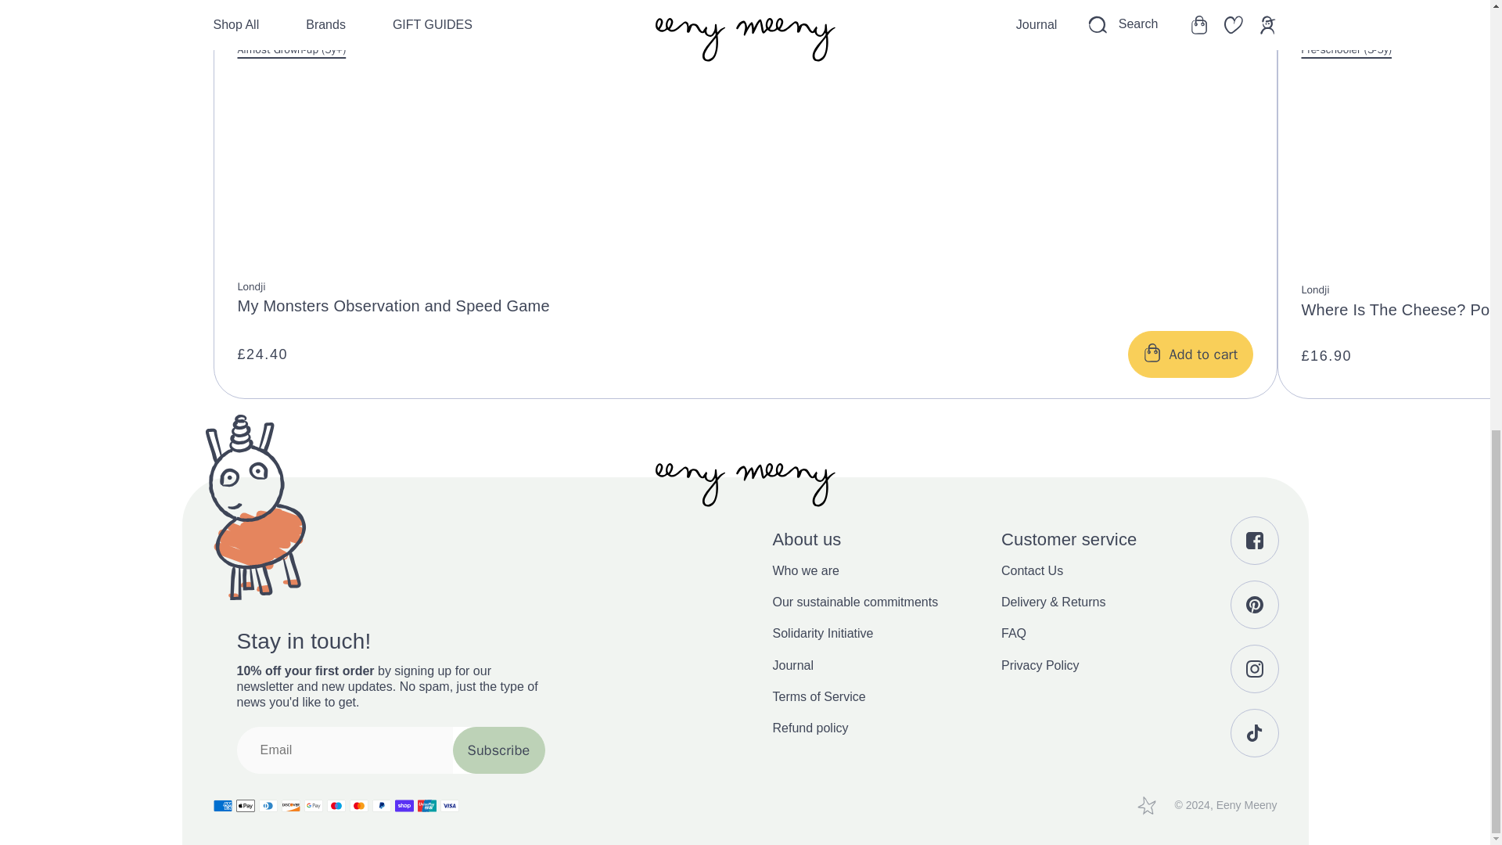 This screenshot has width=1502, height=845. What do you see at coordinates (291, 806) in the screenshot?
I see `Discover` at bounding box center [291, 806].